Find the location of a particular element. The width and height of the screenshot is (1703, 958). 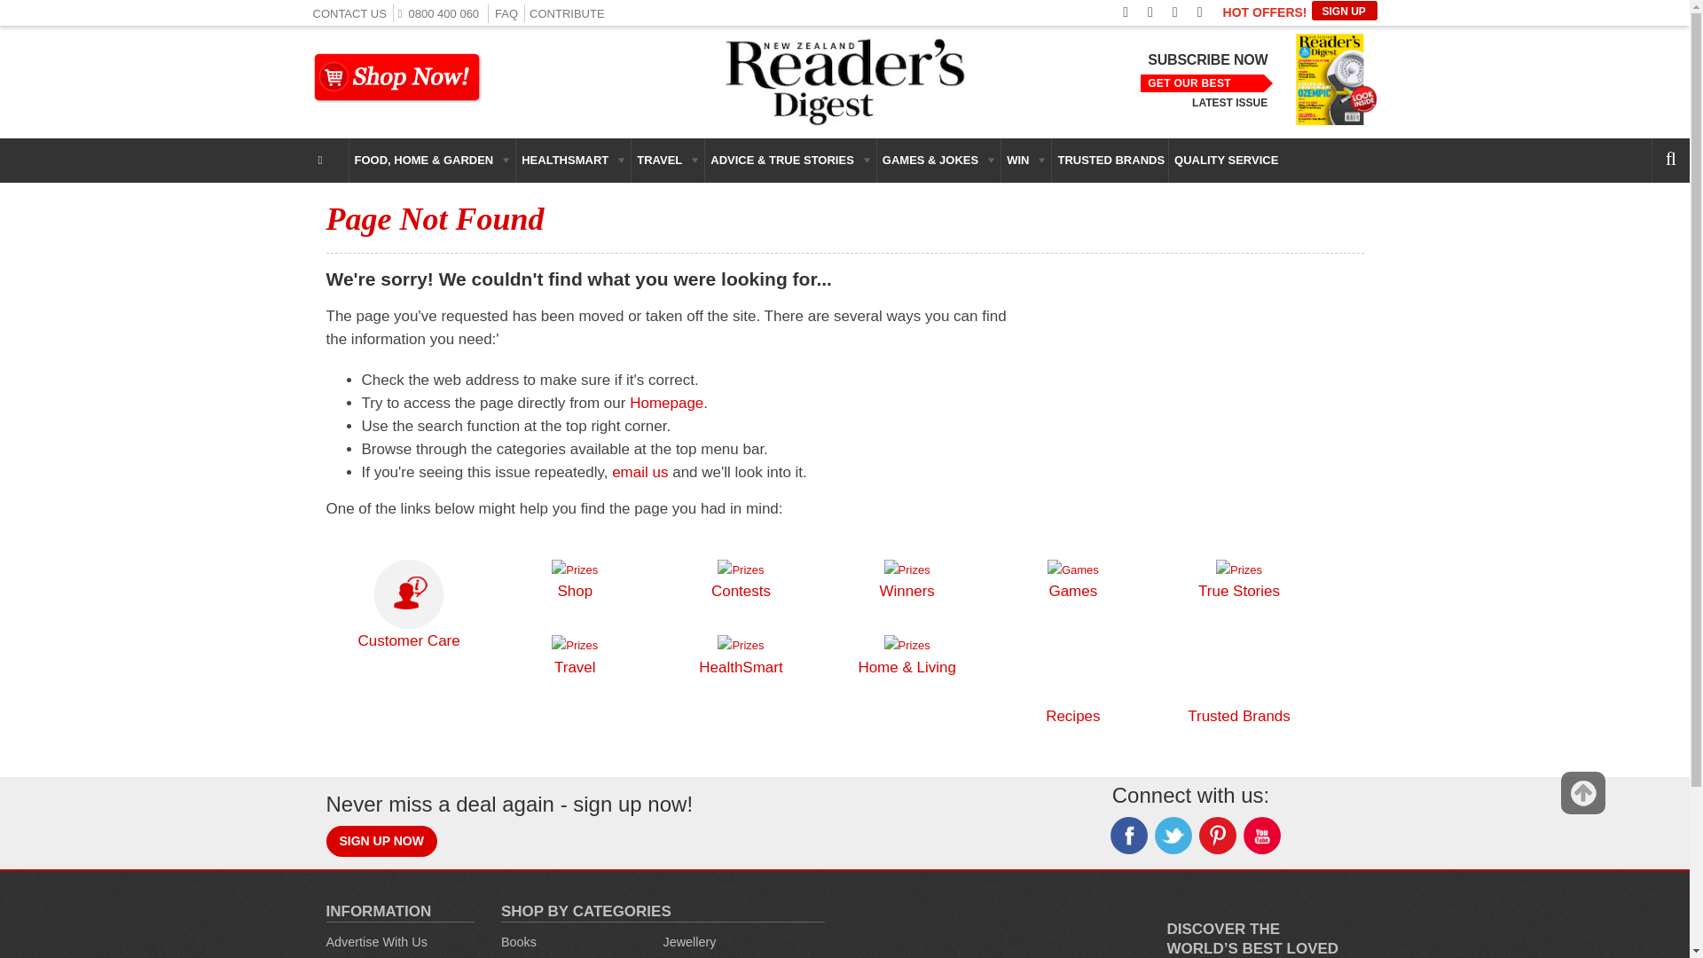

LATEST ISSUE is located at coordinates (1229, 103).